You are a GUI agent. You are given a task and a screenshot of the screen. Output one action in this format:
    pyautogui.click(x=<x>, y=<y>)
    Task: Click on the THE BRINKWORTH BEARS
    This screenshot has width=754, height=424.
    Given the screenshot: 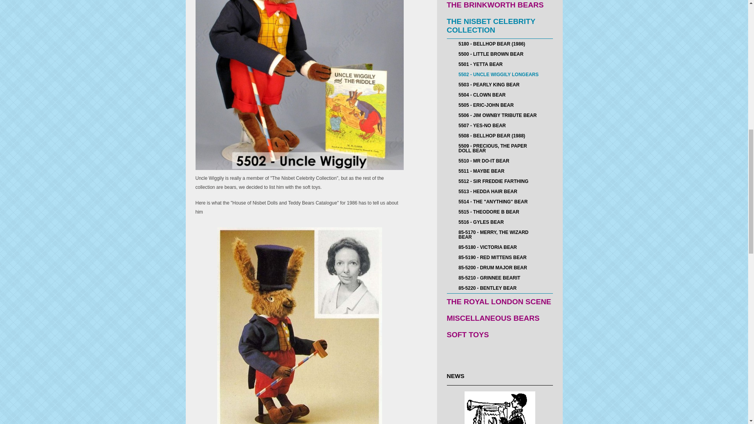 What is the action you would take?
    pyautogui.click(x=500, y=6)
    